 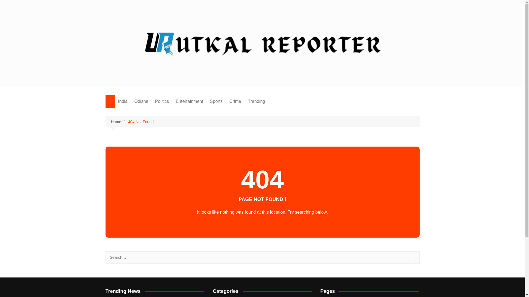 What do you see at coordinates (235, 101) in the screenshot?
I see `Crime` at bounding box center [235, 101].